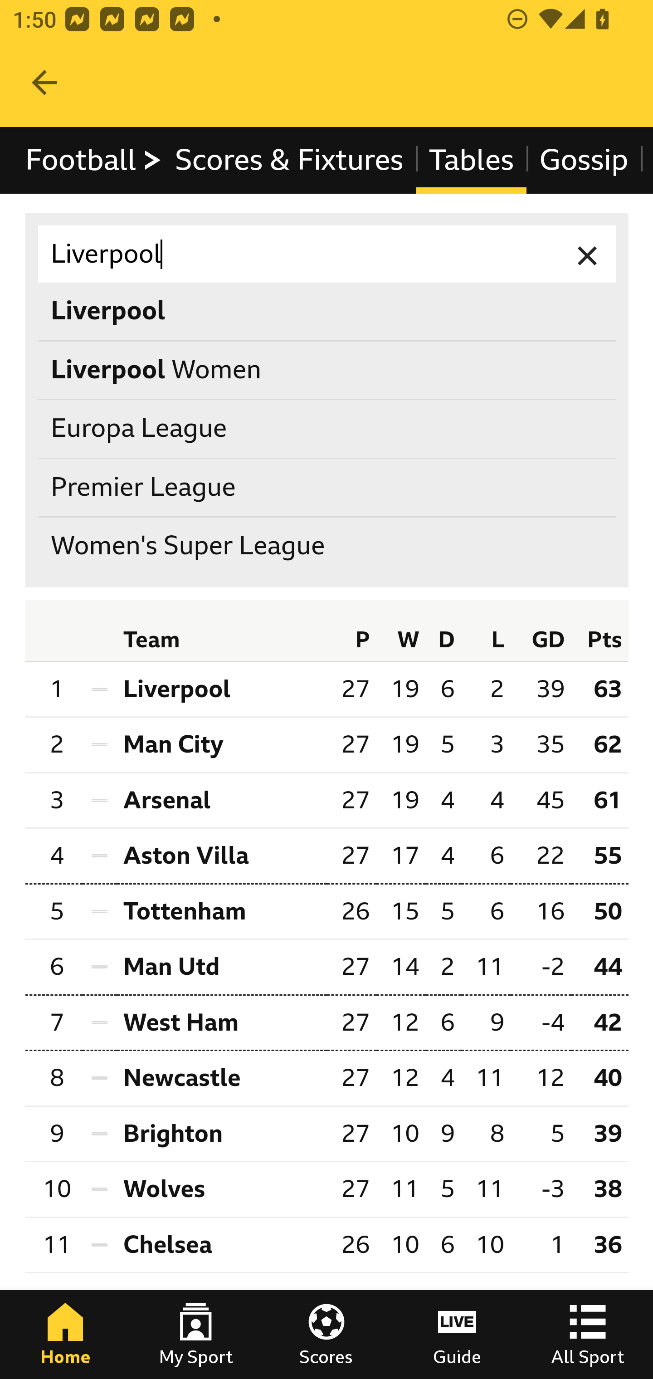 The height and width of the screenshot is (1379, 653). I want to click on Man Utd Manchester United, so click(222, 967).